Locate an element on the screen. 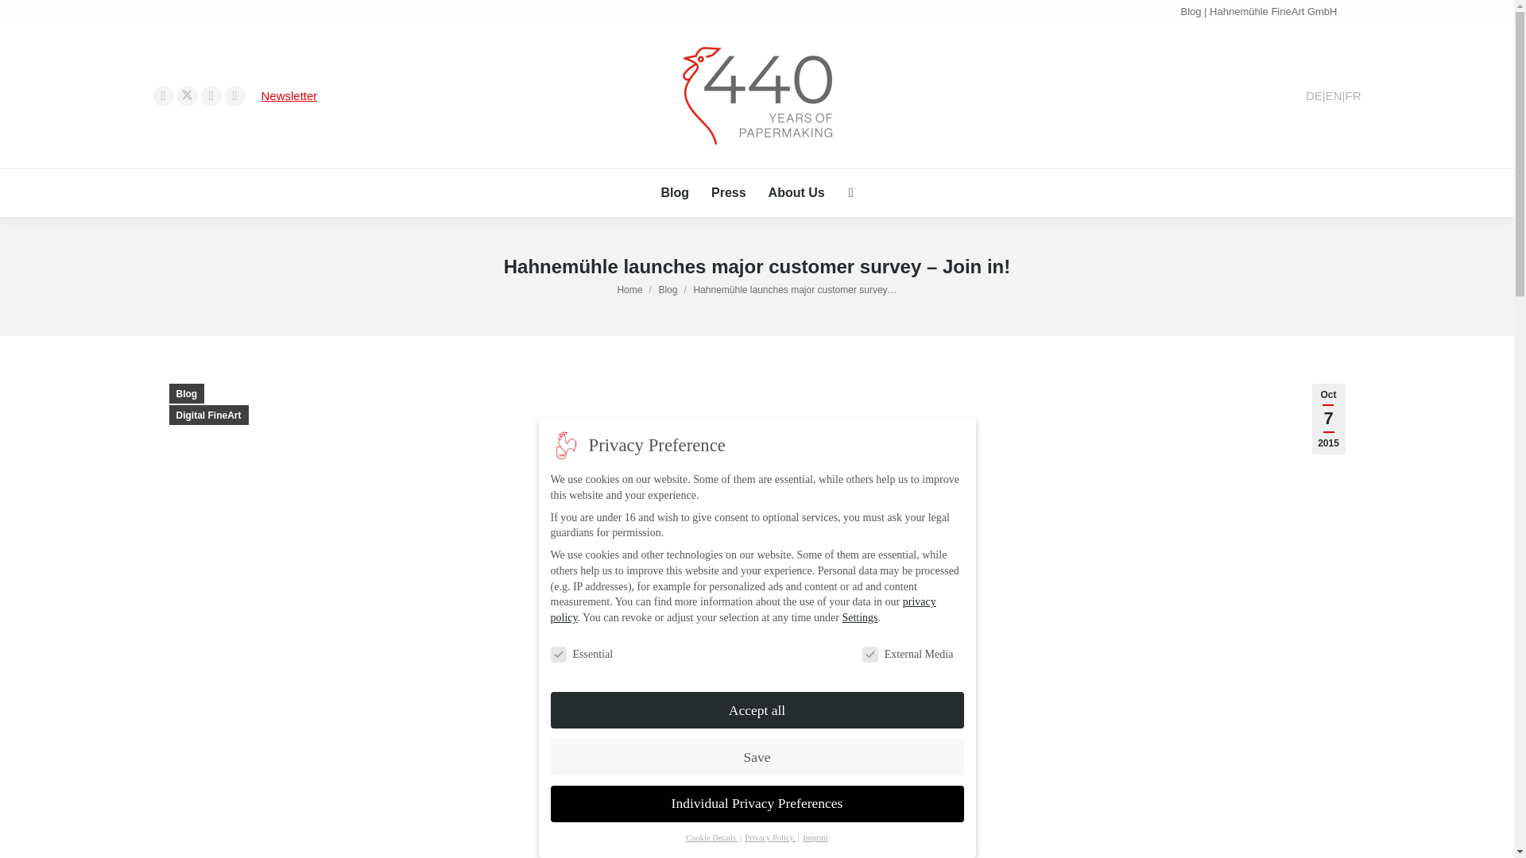 The width and height of the screenshot is (1526, 858). DE is located at coordinates (1315, 95).